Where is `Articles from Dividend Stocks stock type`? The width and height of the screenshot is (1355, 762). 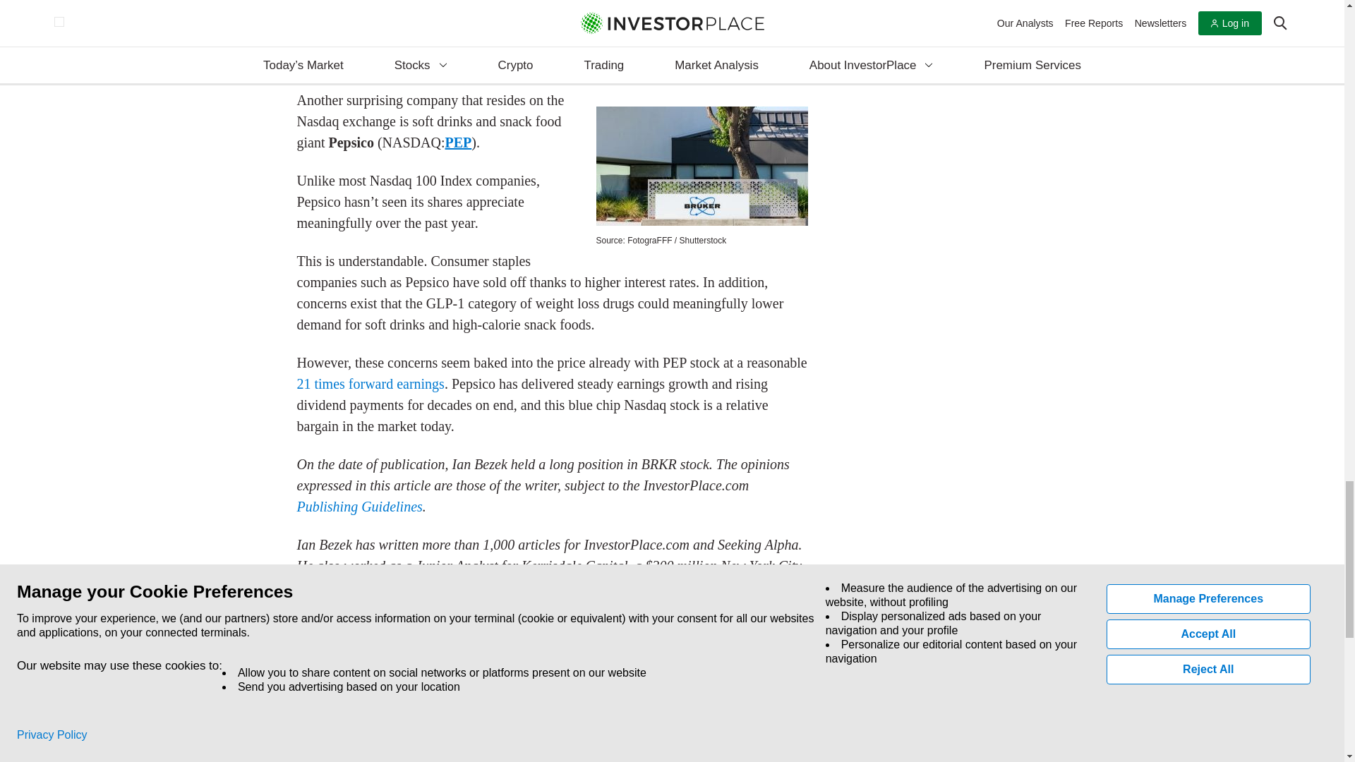 Articles from Dividend Stocks stock type is located at coordinates (343, 684).